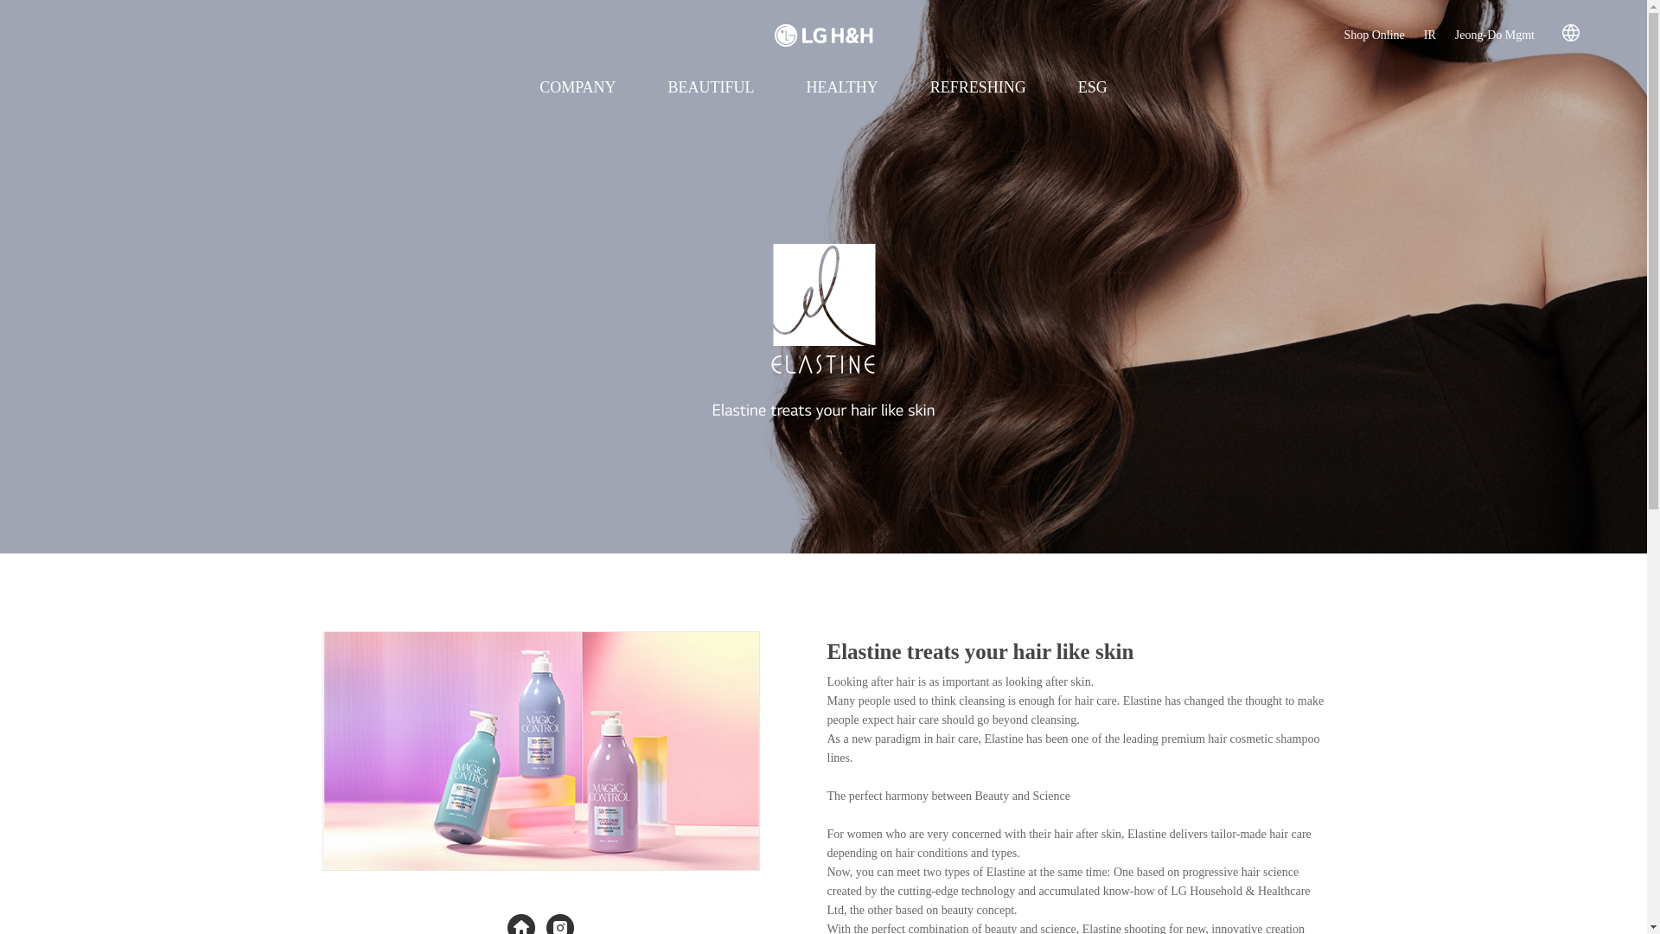 This screenshot has height=934, width=1660. What do you see at coordinates (823, 35) in the screenshot?
I see `LGHnH` at bounding box center [823, 35].